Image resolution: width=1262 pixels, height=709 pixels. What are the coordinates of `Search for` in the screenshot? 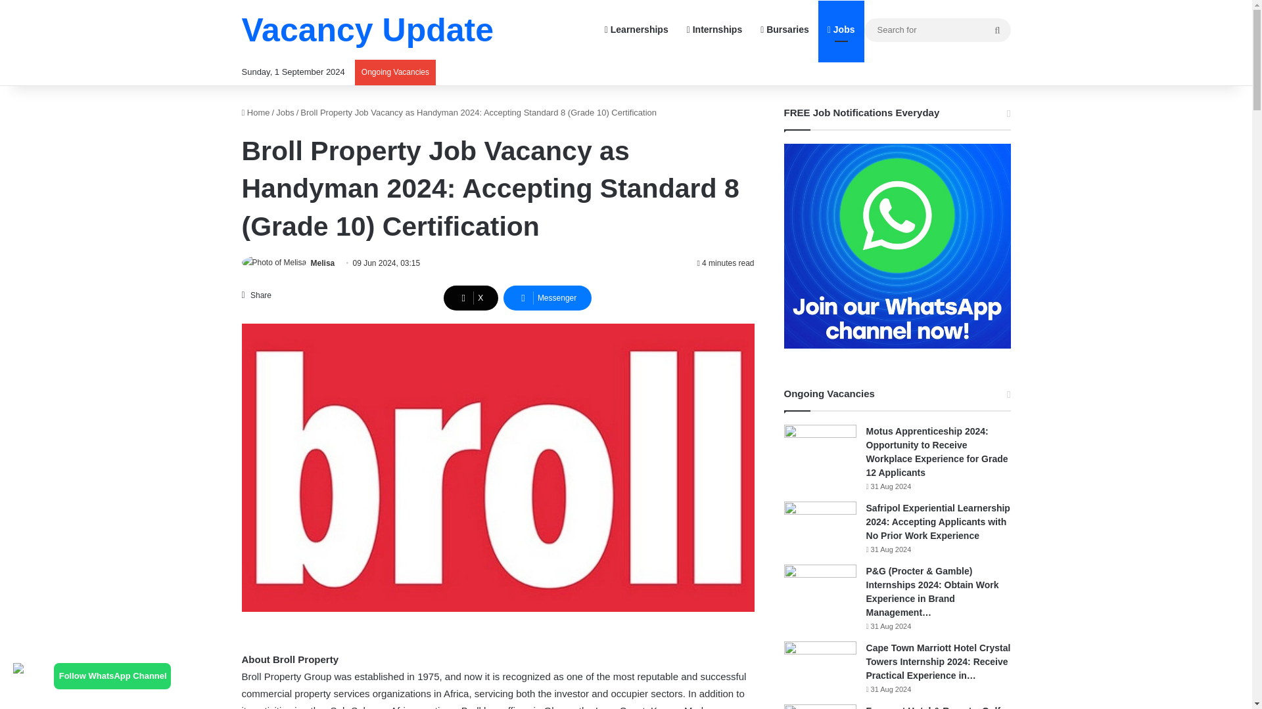 It's located at (997, 30).